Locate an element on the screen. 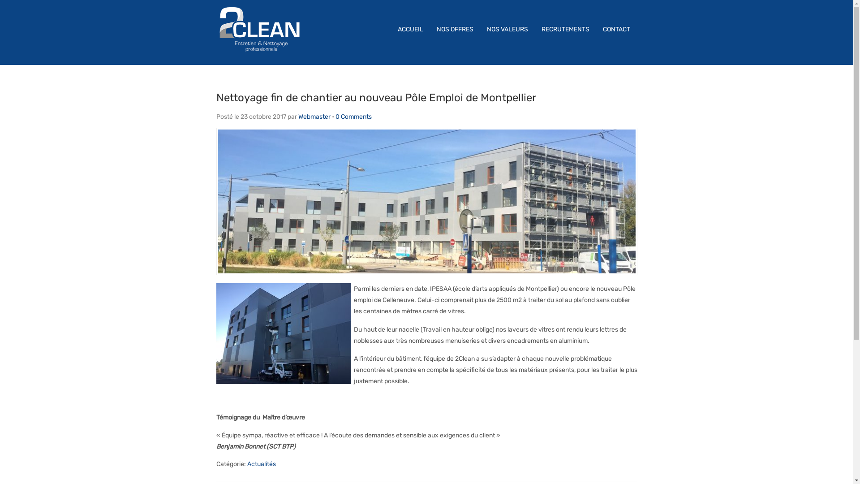  CONTACT is located at coordinates (616, 30).